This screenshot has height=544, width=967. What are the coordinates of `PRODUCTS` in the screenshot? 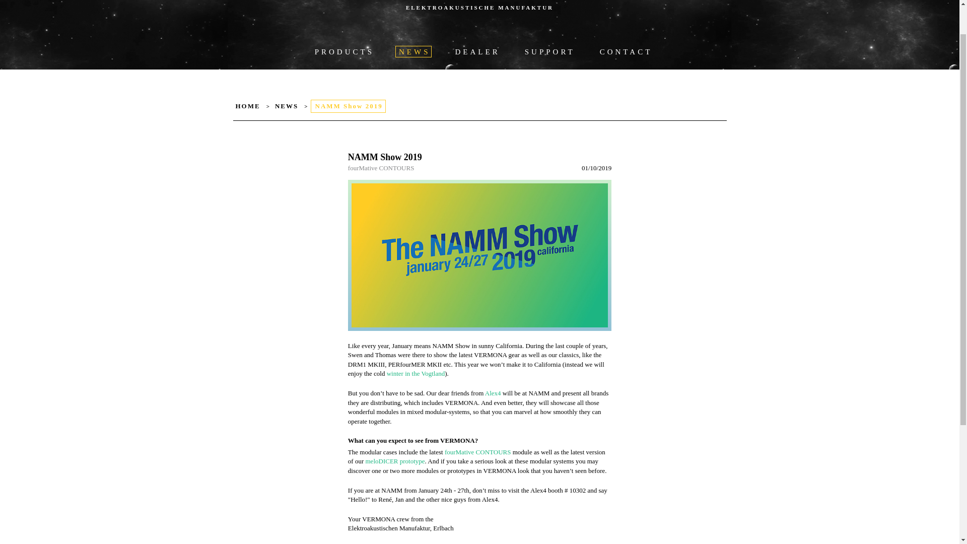 It's located at (343, 51).